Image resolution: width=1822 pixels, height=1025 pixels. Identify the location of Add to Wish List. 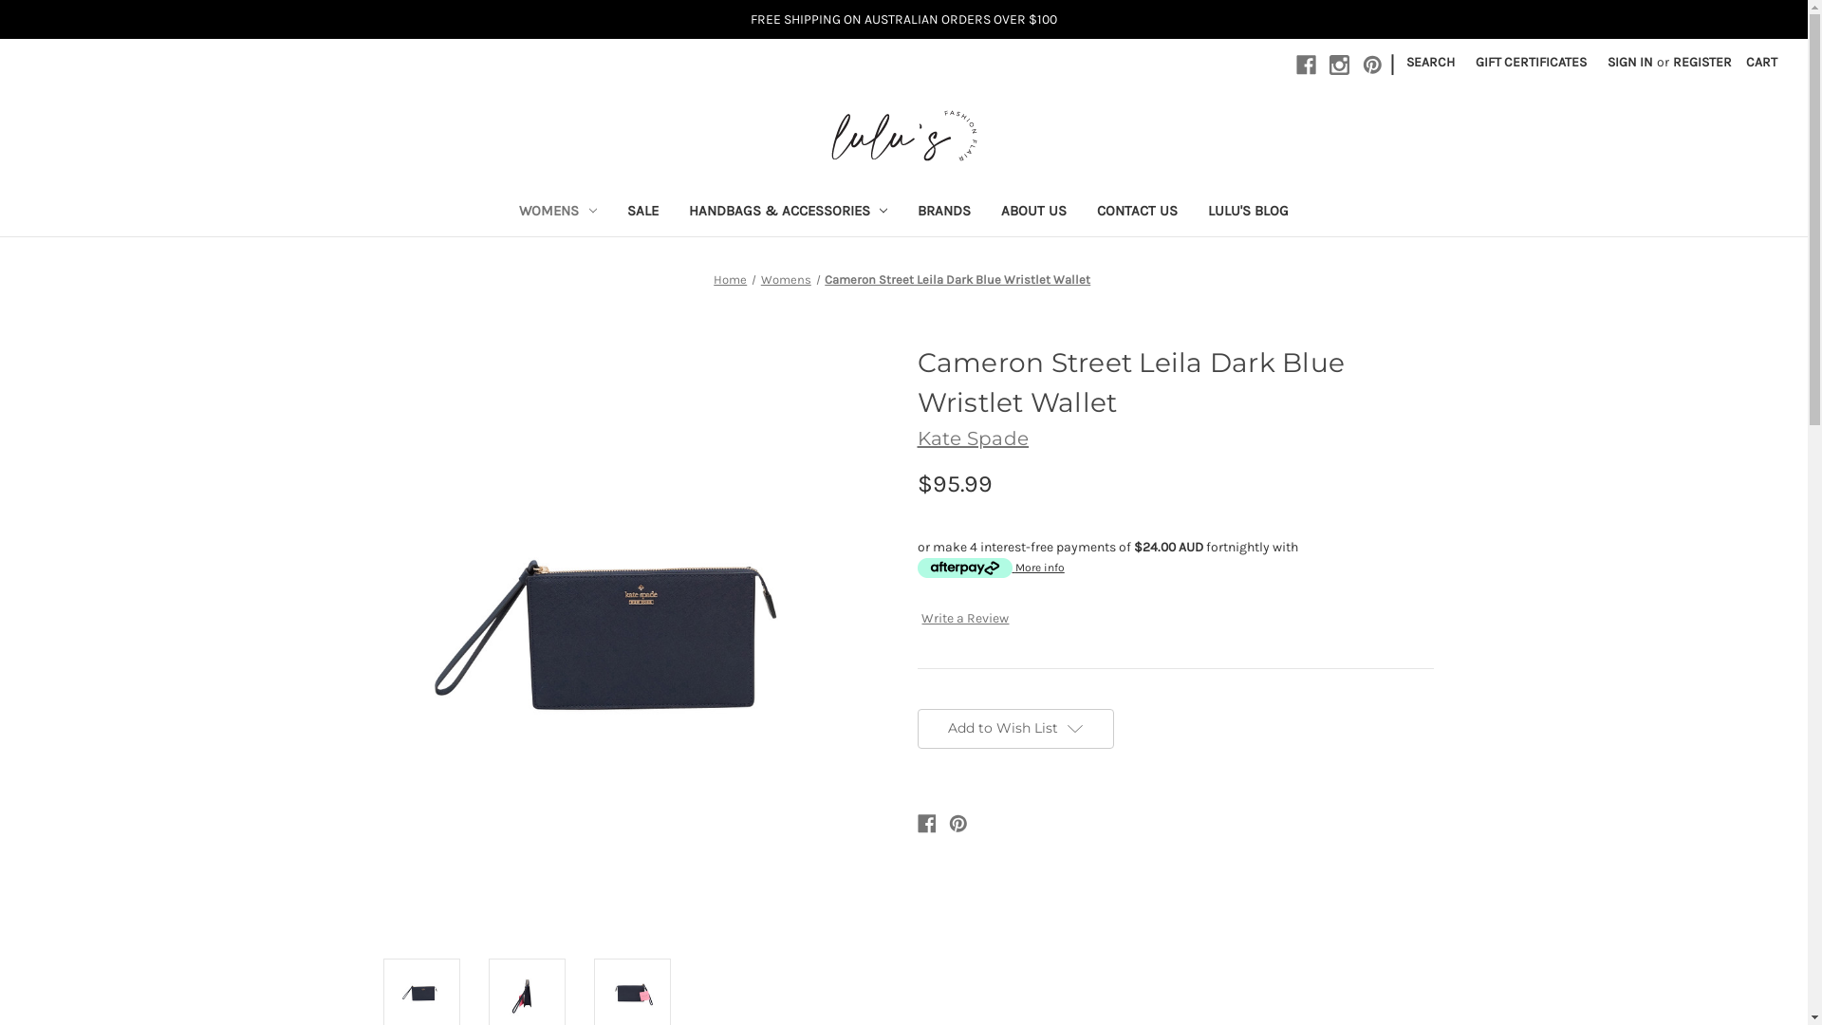
(1015, 729).